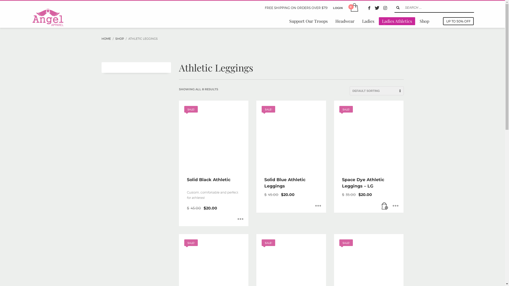 Image resolution: width=509 pixels, height=286 pixels. What do you see at coordinates (106, 39) in the screenshot?
I see `HOME` at bounding box center [106, 39].